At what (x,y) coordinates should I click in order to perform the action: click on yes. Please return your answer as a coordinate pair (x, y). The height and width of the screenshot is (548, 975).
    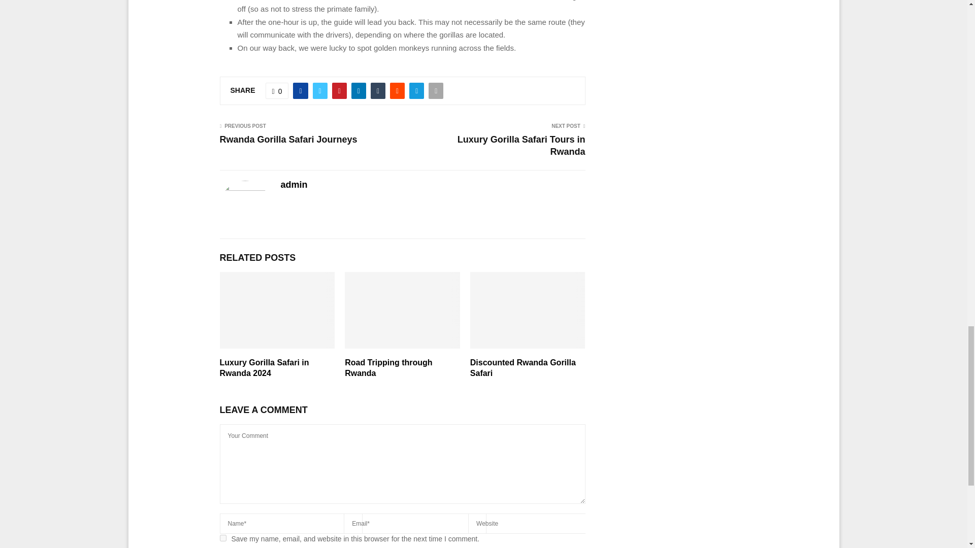
    Looking at the image, I should click on (222, 538).